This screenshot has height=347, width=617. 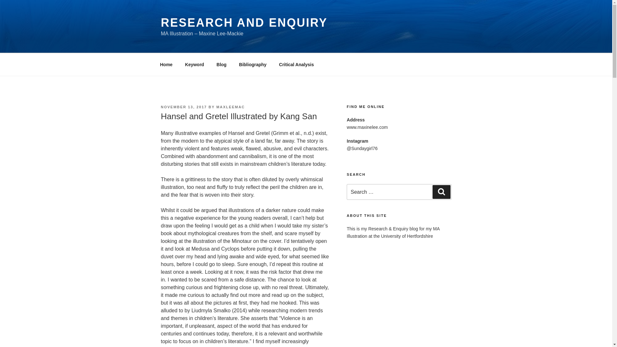 I want to click on Home, so click(x=166, y=64).